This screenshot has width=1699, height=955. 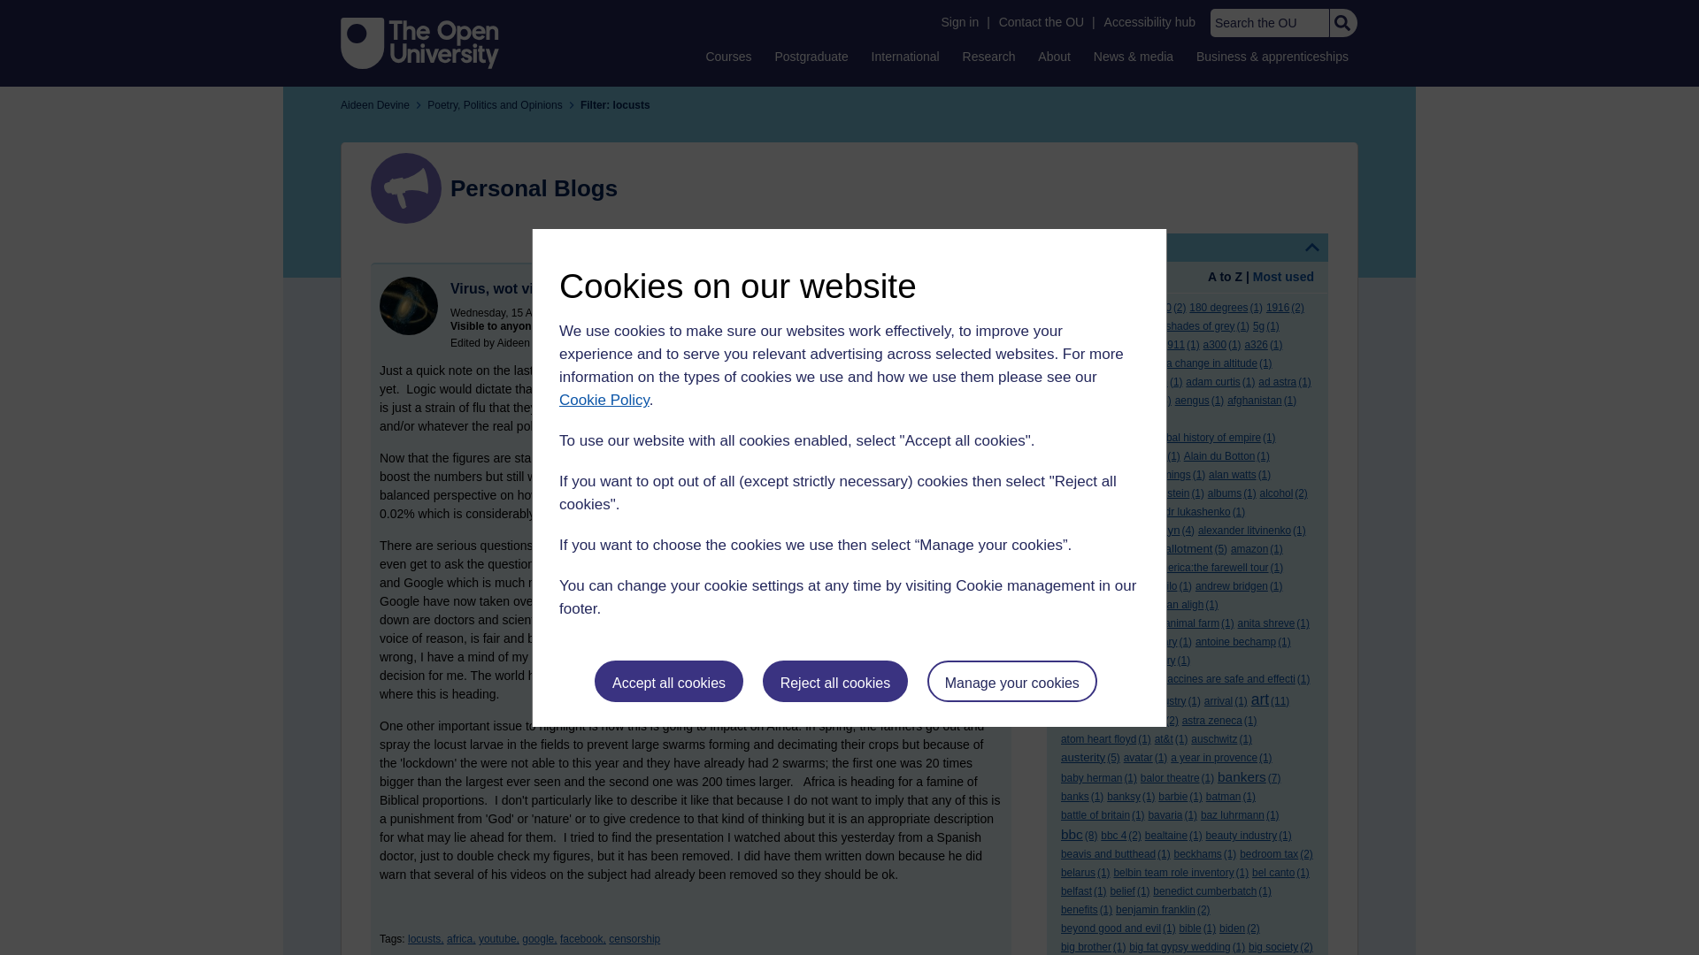 What do you see at coordinates (603, 400) in the screenshot?
I see `Cookie Policy` at bounding box center [603, 400].